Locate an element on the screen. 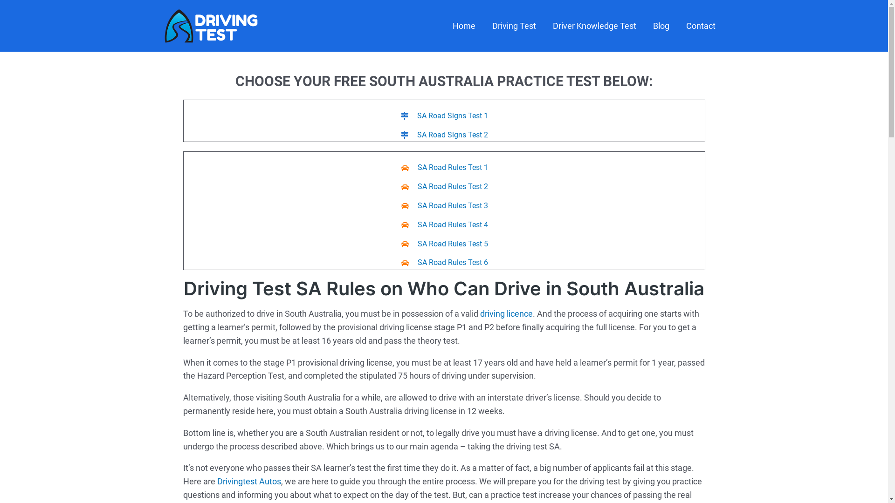 This screenshot has width=895, height=503. Driver Knowledge Test is located at coordinates (595, 26).